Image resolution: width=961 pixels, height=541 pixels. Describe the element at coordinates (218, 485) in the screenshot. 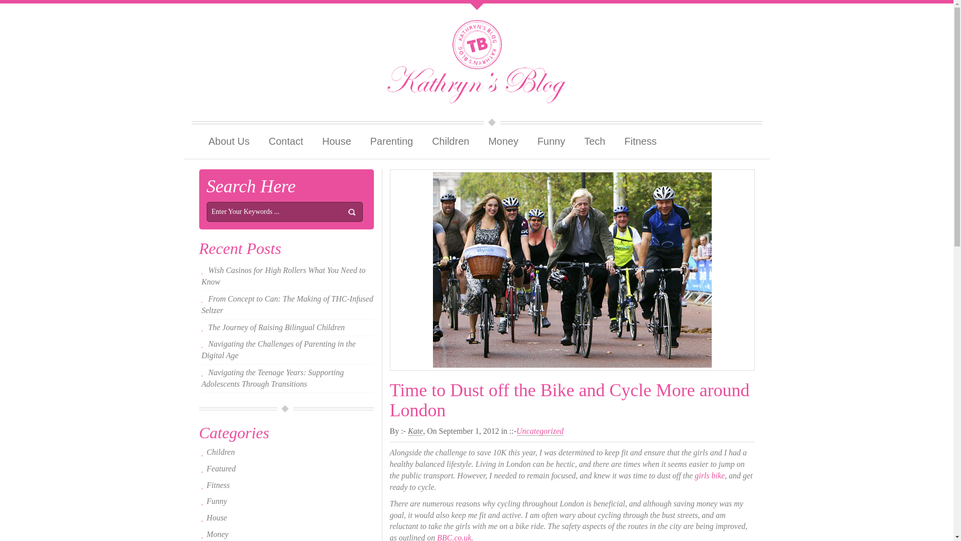

I see `Fitness` at that location.